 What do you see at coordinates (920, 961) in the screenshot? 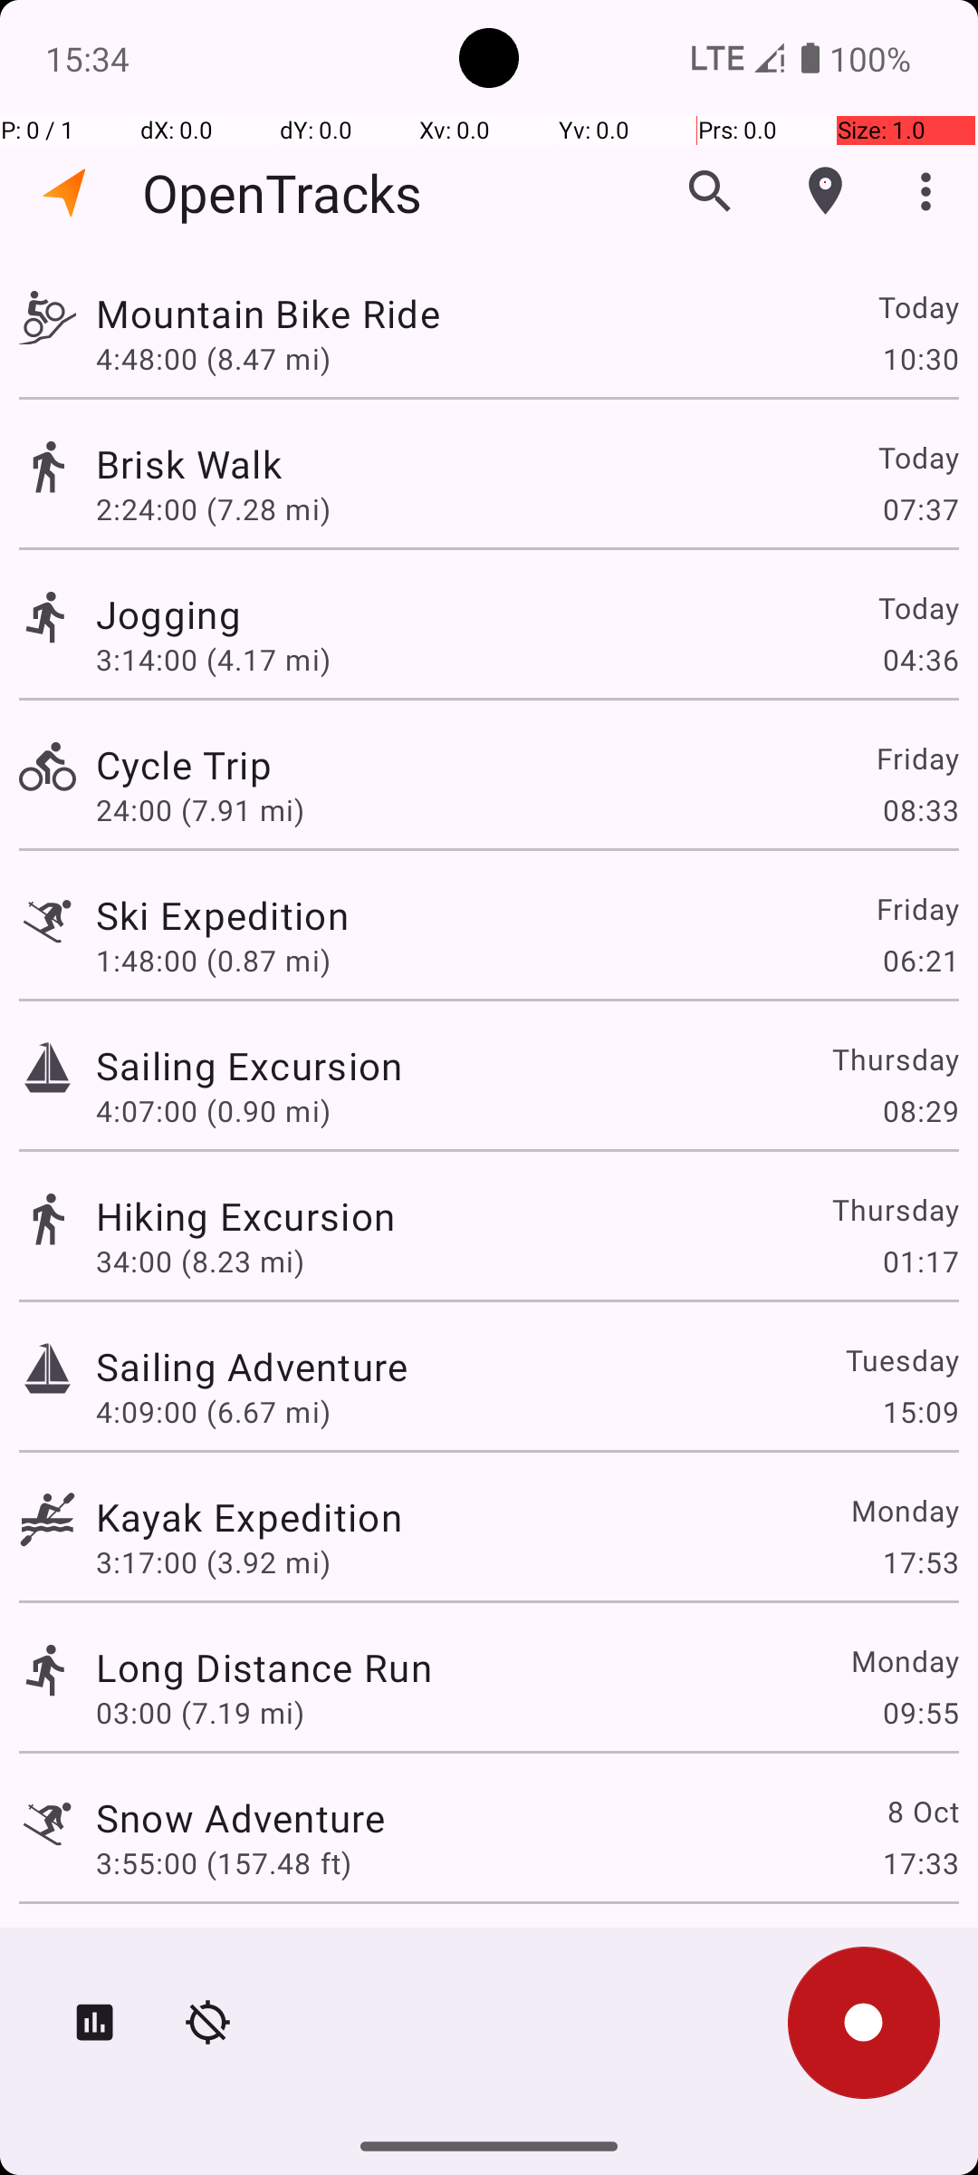
I see `06:21` at bounding box center [920, 961].